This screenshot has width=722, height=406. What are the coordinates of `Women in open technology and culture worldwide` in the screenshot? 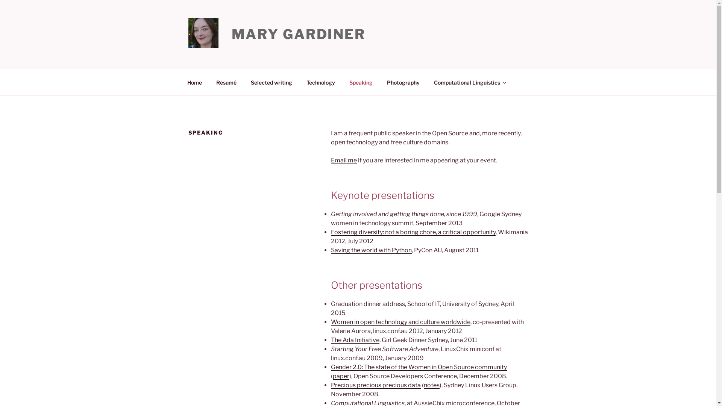 It's located at (401, 322).